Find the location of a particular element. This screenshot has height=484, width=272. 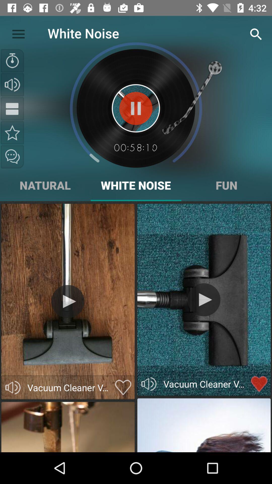

open a chat is located at coordinates (12, 157).